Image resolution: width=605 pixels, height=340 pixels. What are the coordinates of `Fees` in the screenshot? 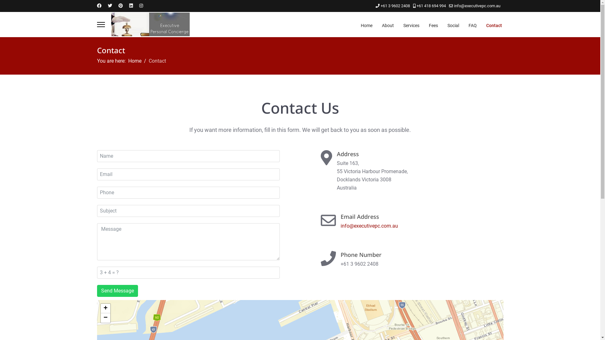 It's located at (434, 25).